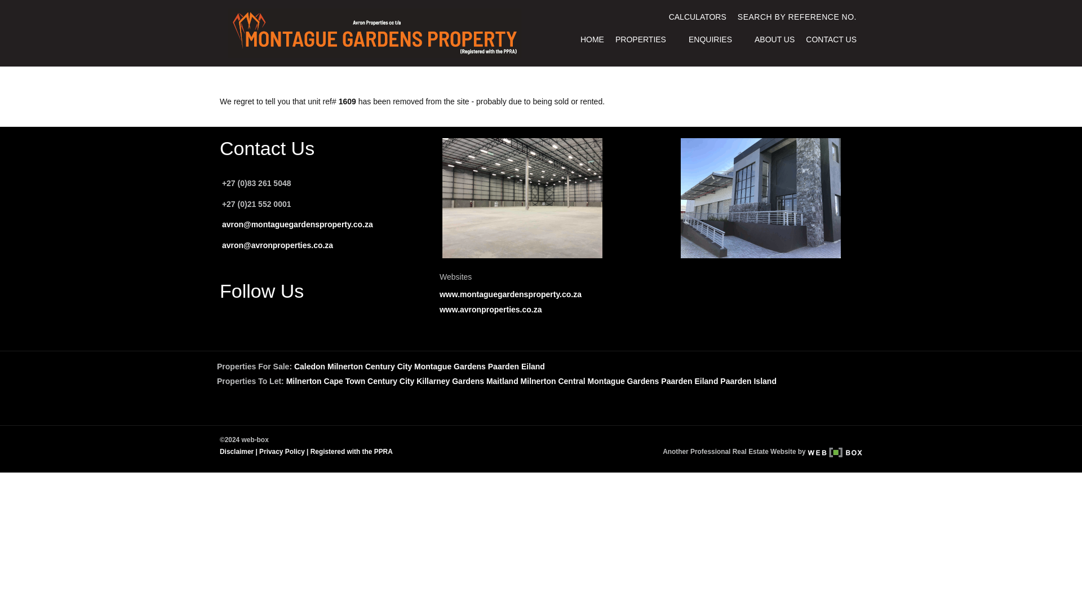  Describe the element at coordinates (304, 381) in the screenshot. I see `Properties for rent in Milnerton` at that location.